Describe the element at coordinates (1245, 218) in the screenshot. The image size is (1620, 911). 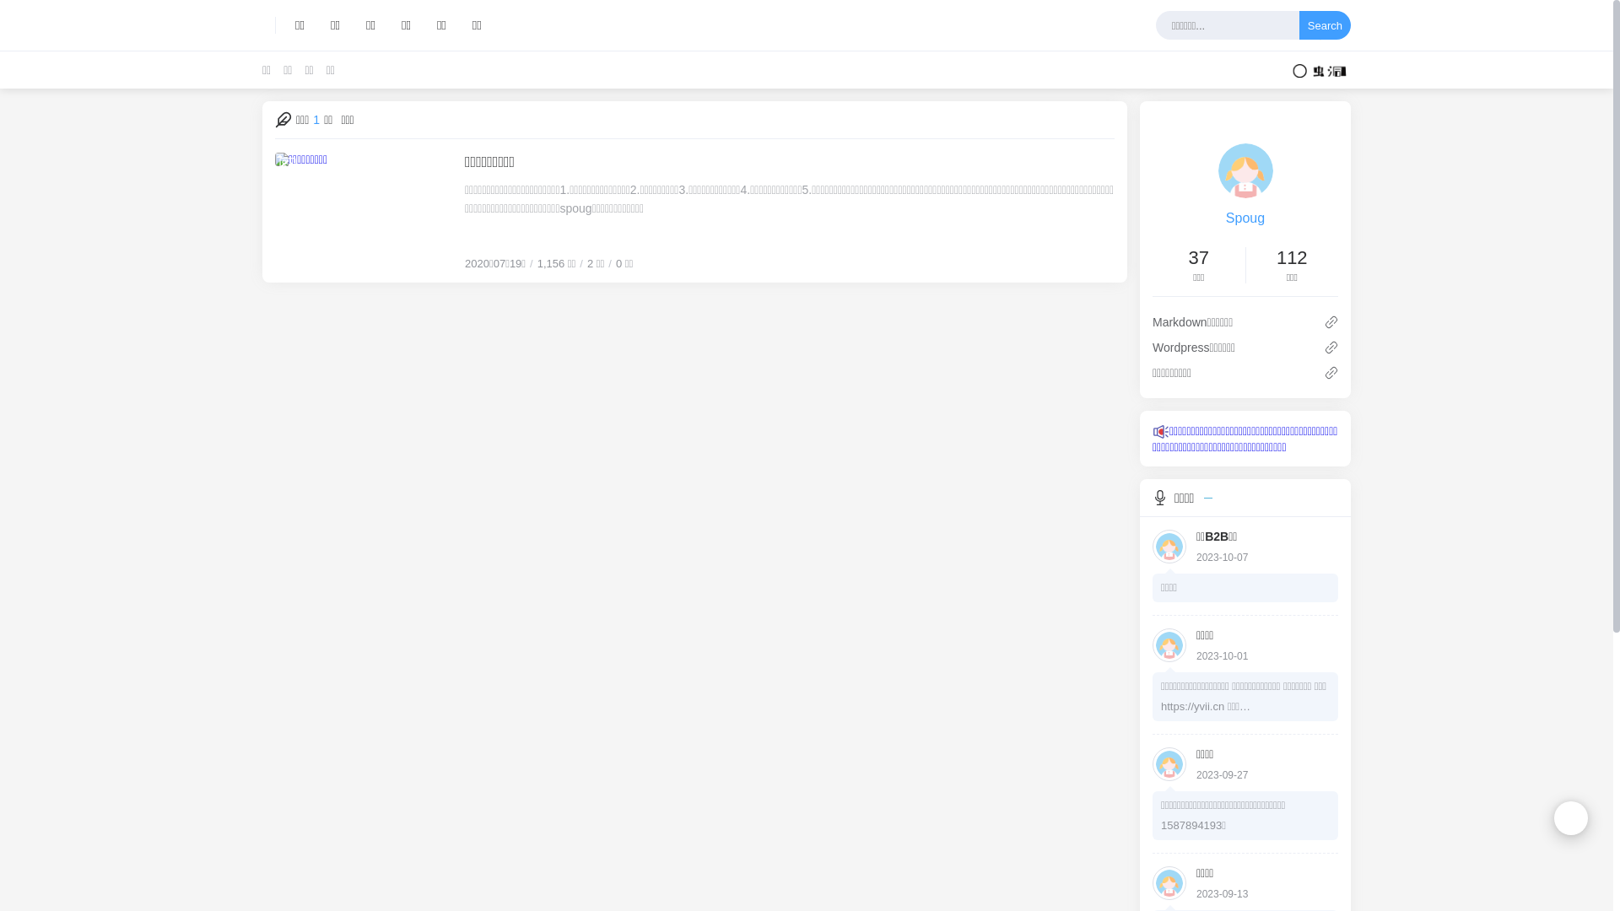
I see `Spoug` at that location.